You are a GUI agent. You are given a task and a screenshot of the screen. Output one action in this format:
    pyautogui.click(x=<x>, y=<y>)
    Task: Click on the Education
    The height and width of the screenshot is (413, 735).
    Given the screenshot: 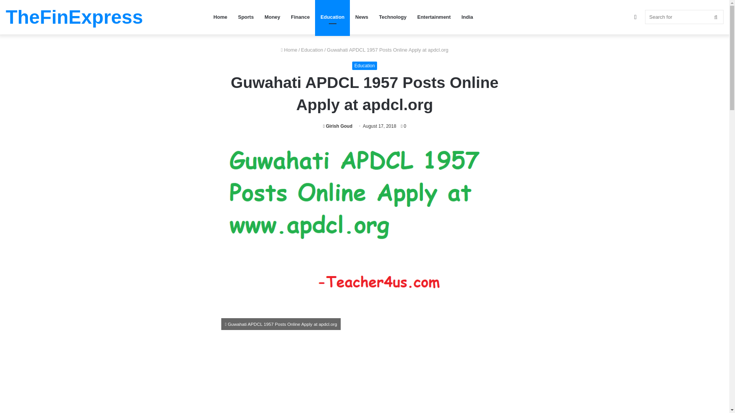 What is the action you would take?
    pyautogui.click(x=332, y=17)
    